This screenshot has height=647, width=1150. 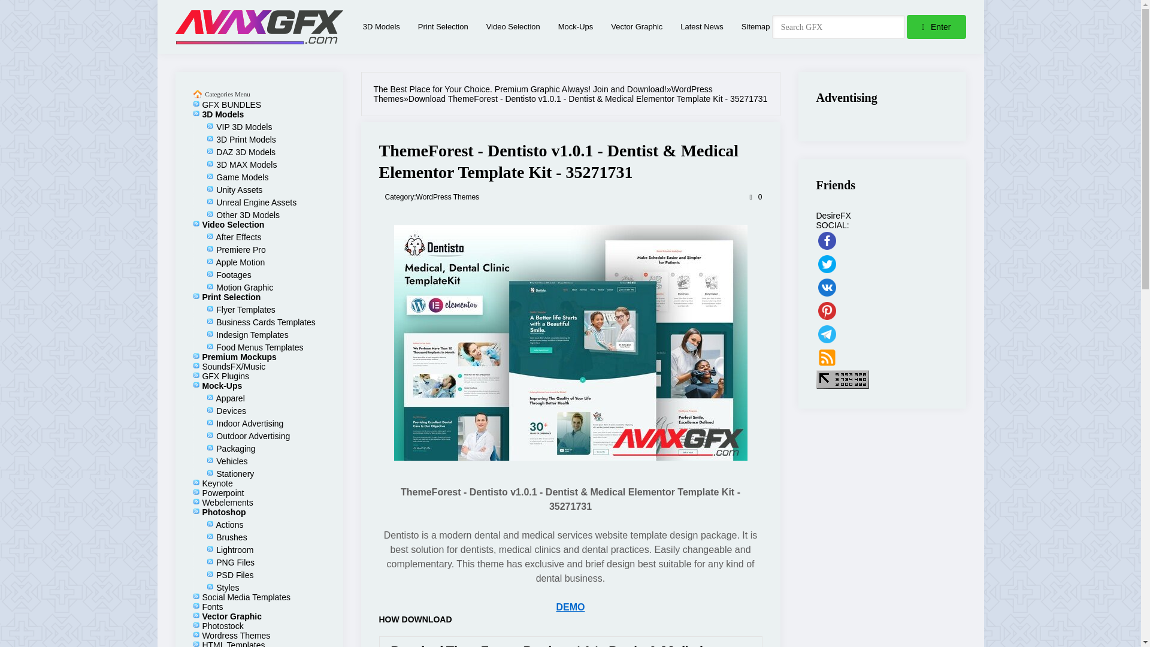 What do you see at coordinates (756, 26) in the screenshot?
I see `Sitemap` at bounding box center [756, 26].